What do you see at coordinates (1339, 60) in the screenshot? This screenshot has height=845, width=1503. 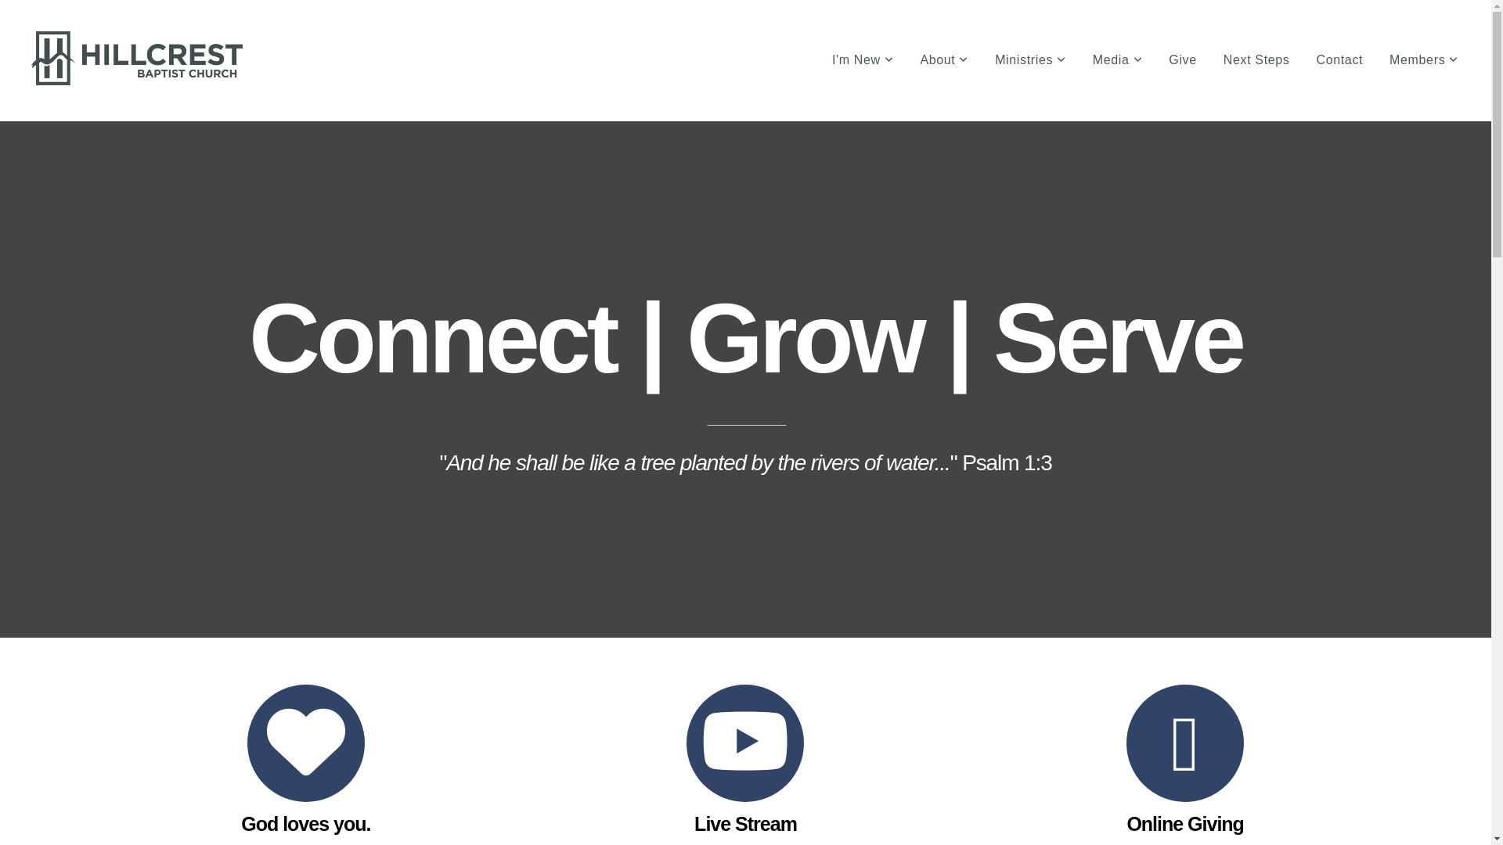 I see `Contact` at bounding box center [1339, 60].